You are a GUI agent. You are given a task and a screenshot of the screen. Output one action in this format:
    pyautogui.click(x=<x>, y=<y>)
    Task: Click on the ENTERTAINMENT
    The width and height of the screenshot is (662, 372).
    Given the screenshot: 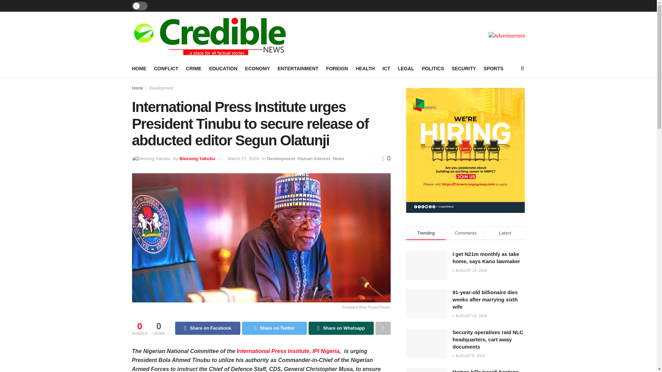 What is the action you would take?
    pyautogui.click(x=298, y=68)
    